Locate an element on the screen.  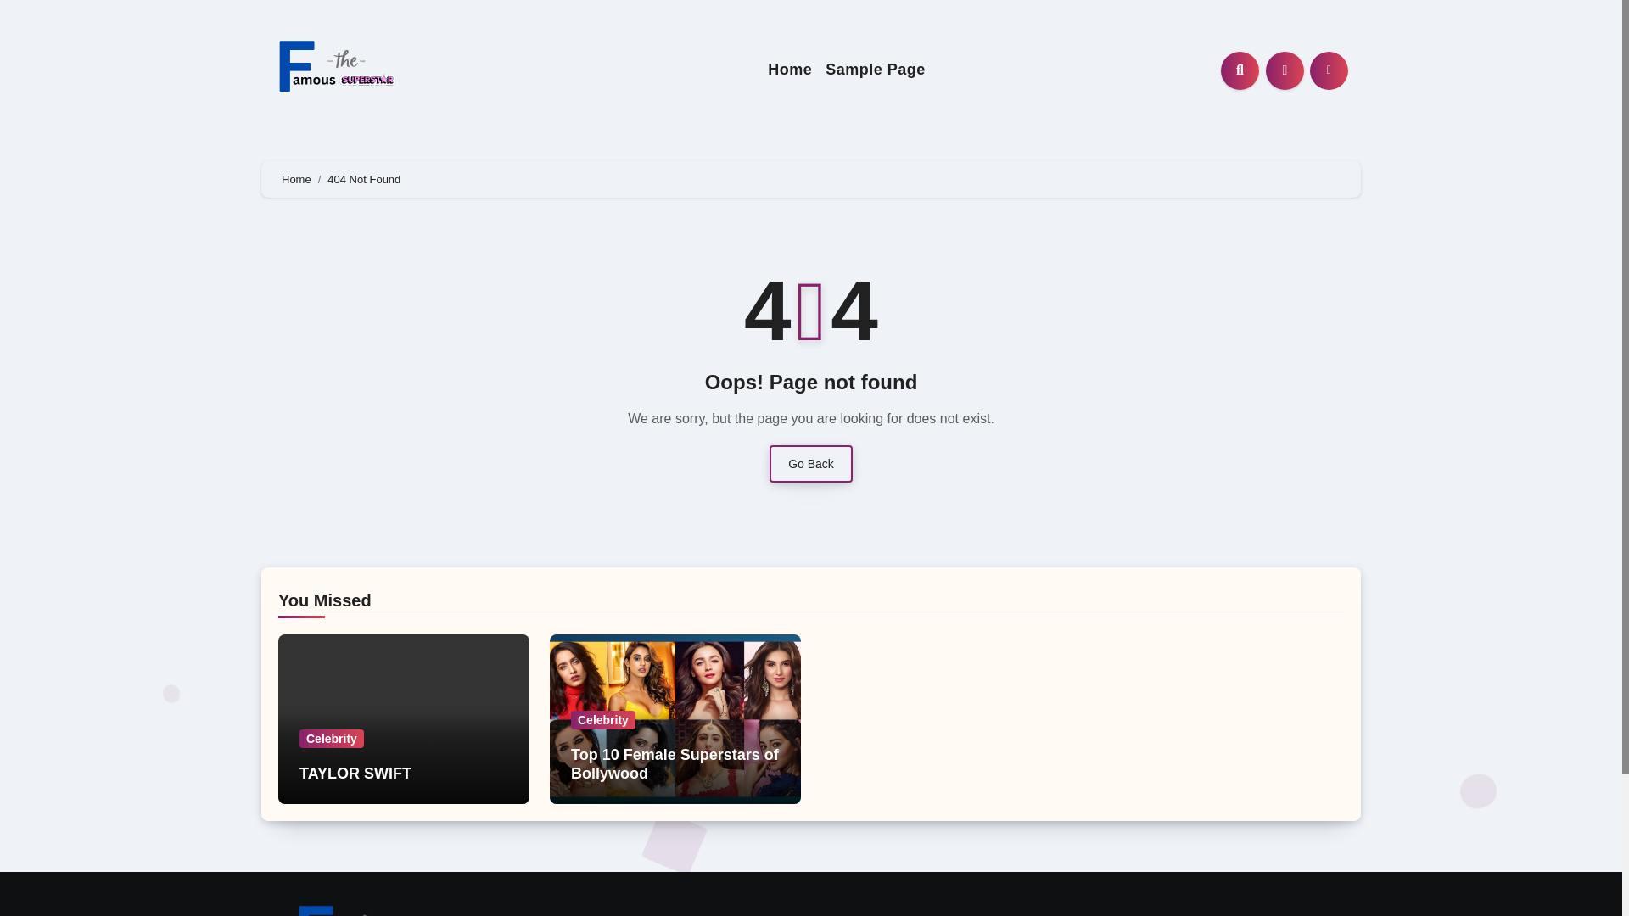
Home is located at coordinates (296, 180).